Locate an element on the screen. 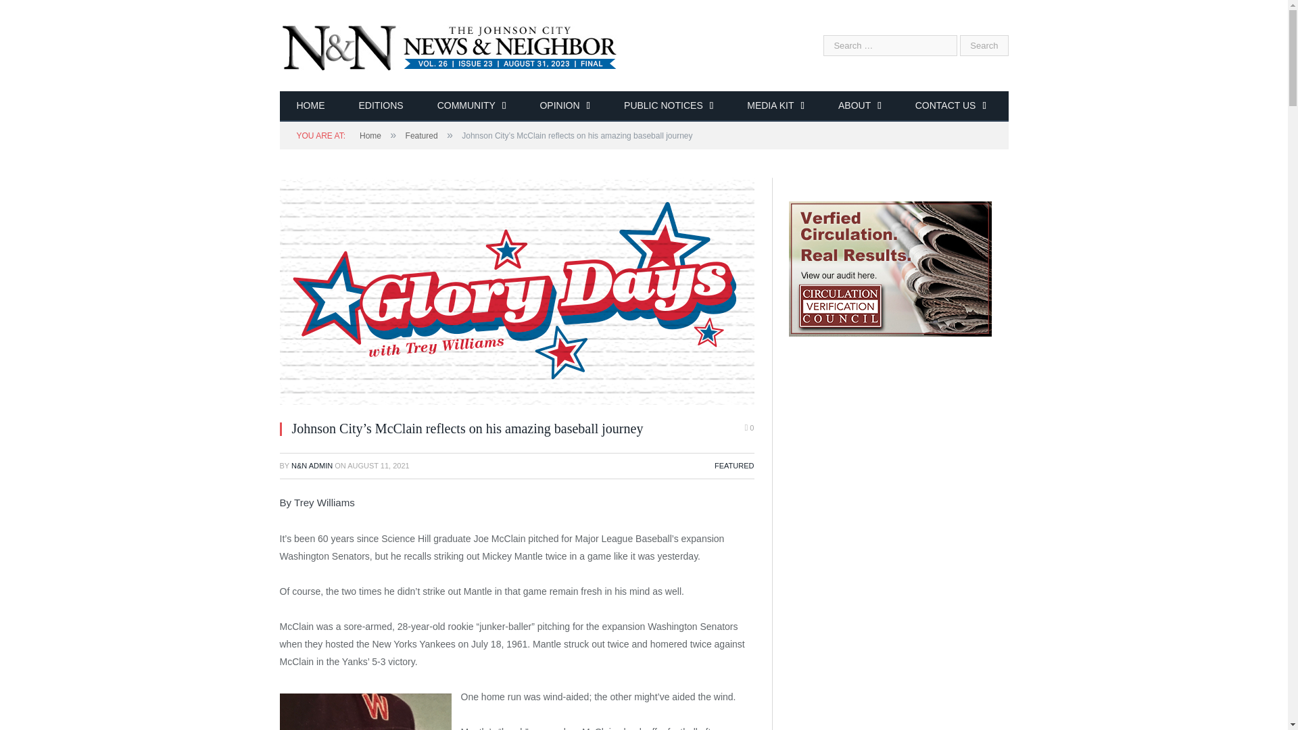  HOME is located at coordinates (311, 107).